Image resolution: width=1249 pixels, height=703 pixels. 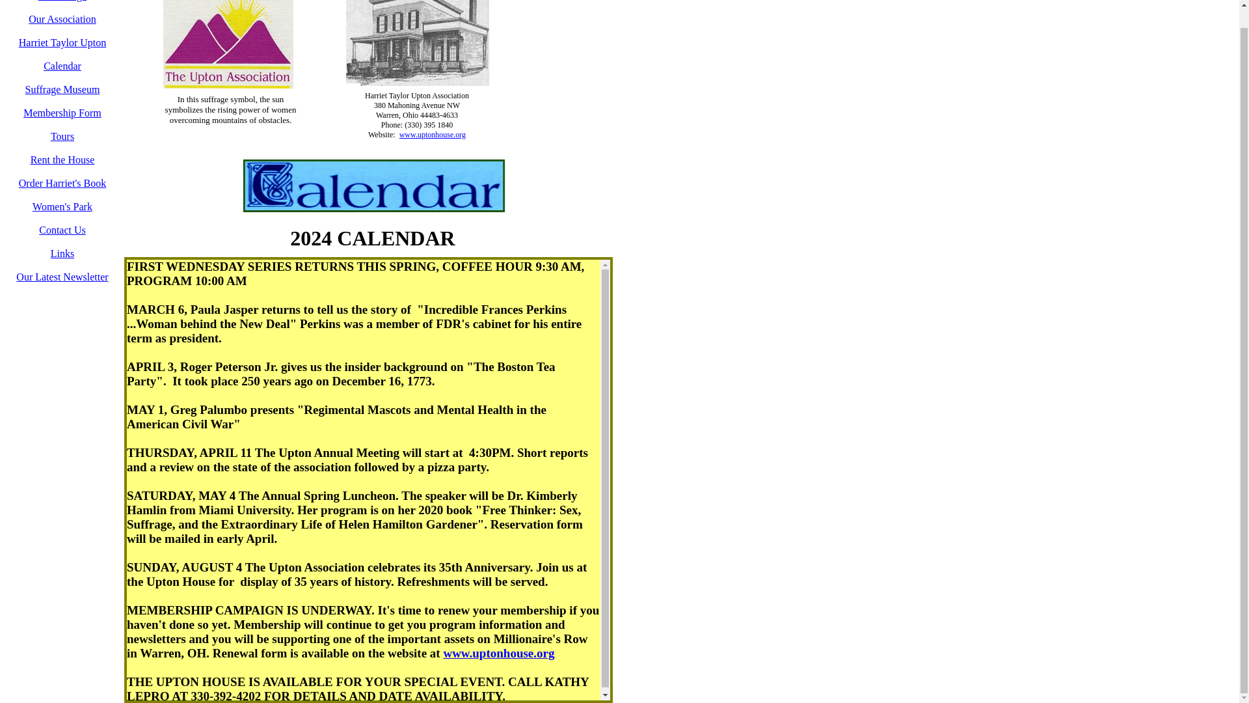 What do you see at coordinates (62, 18) in the screenshot?
I see `Our Association` at bounding box center [62, 18].